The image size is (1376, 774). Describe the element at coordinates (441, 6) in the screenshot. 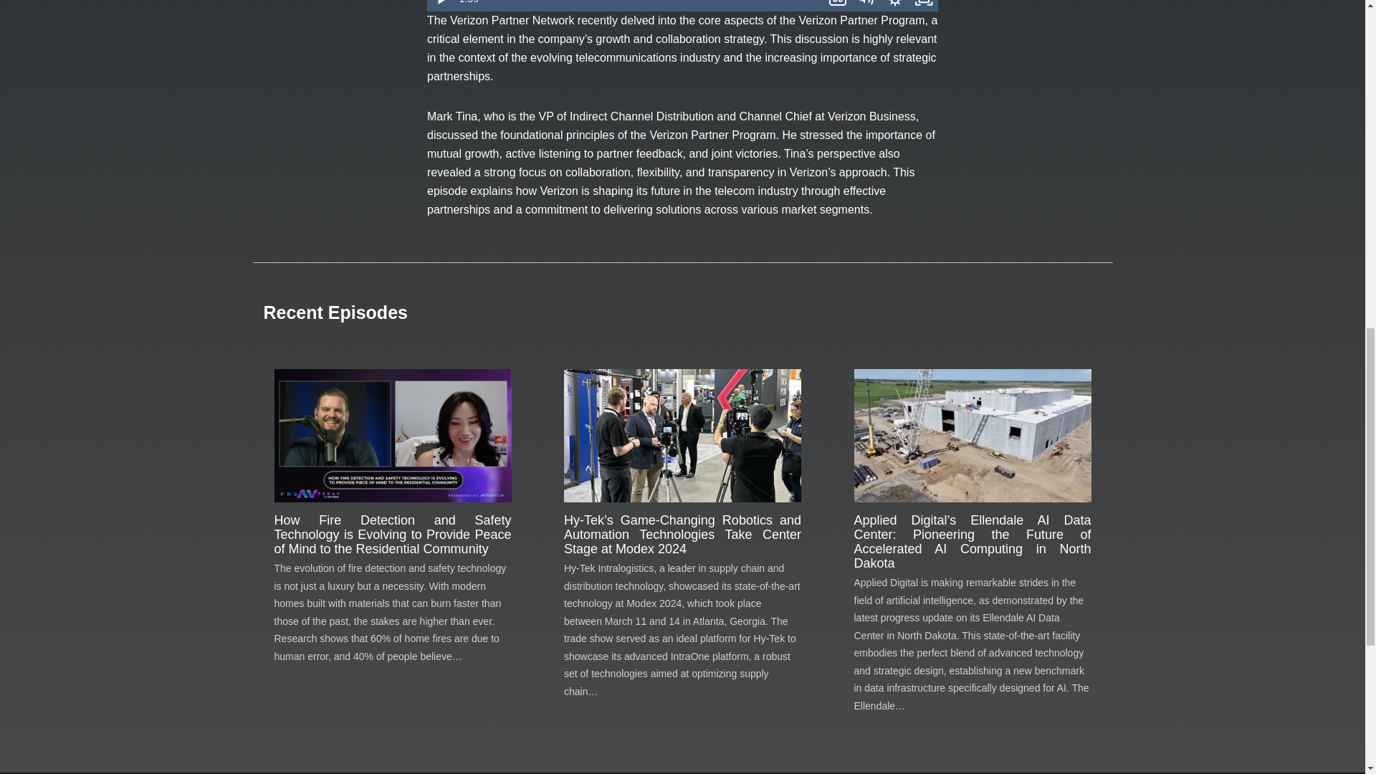

I see `Play Video` at that location.